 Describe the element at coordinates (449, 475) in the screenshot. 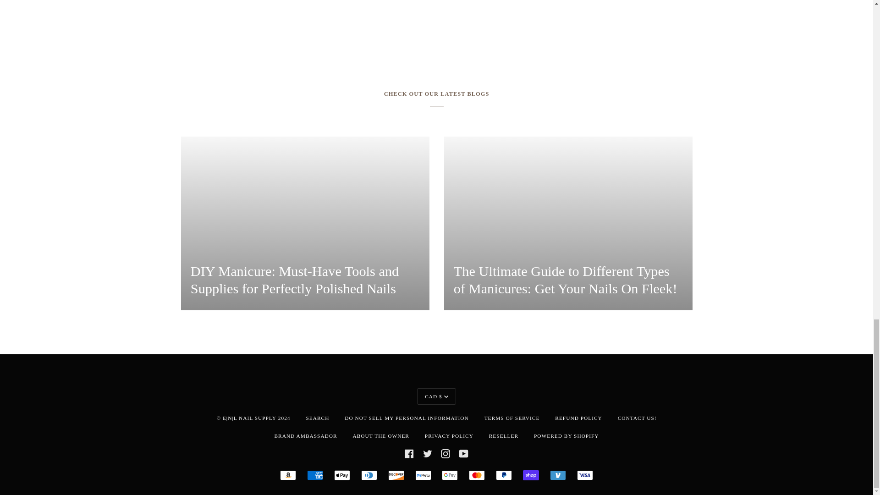

I see `GOOGLE PAY` at that location.